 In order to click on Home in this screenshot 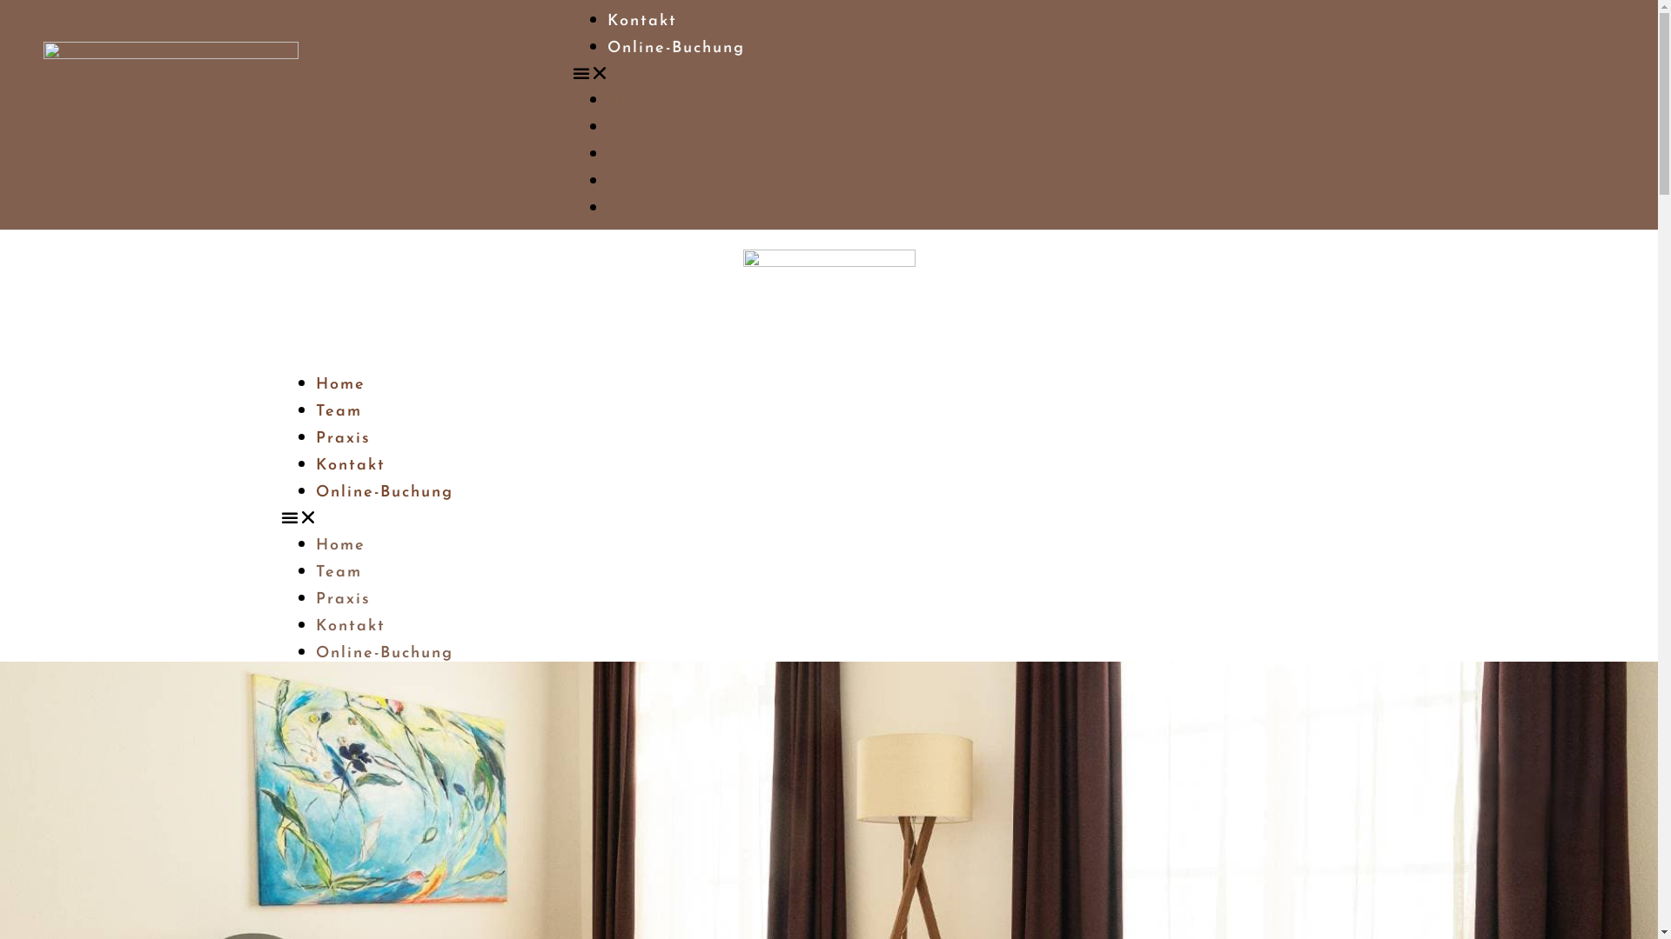, I will do `click(339, 384)`.